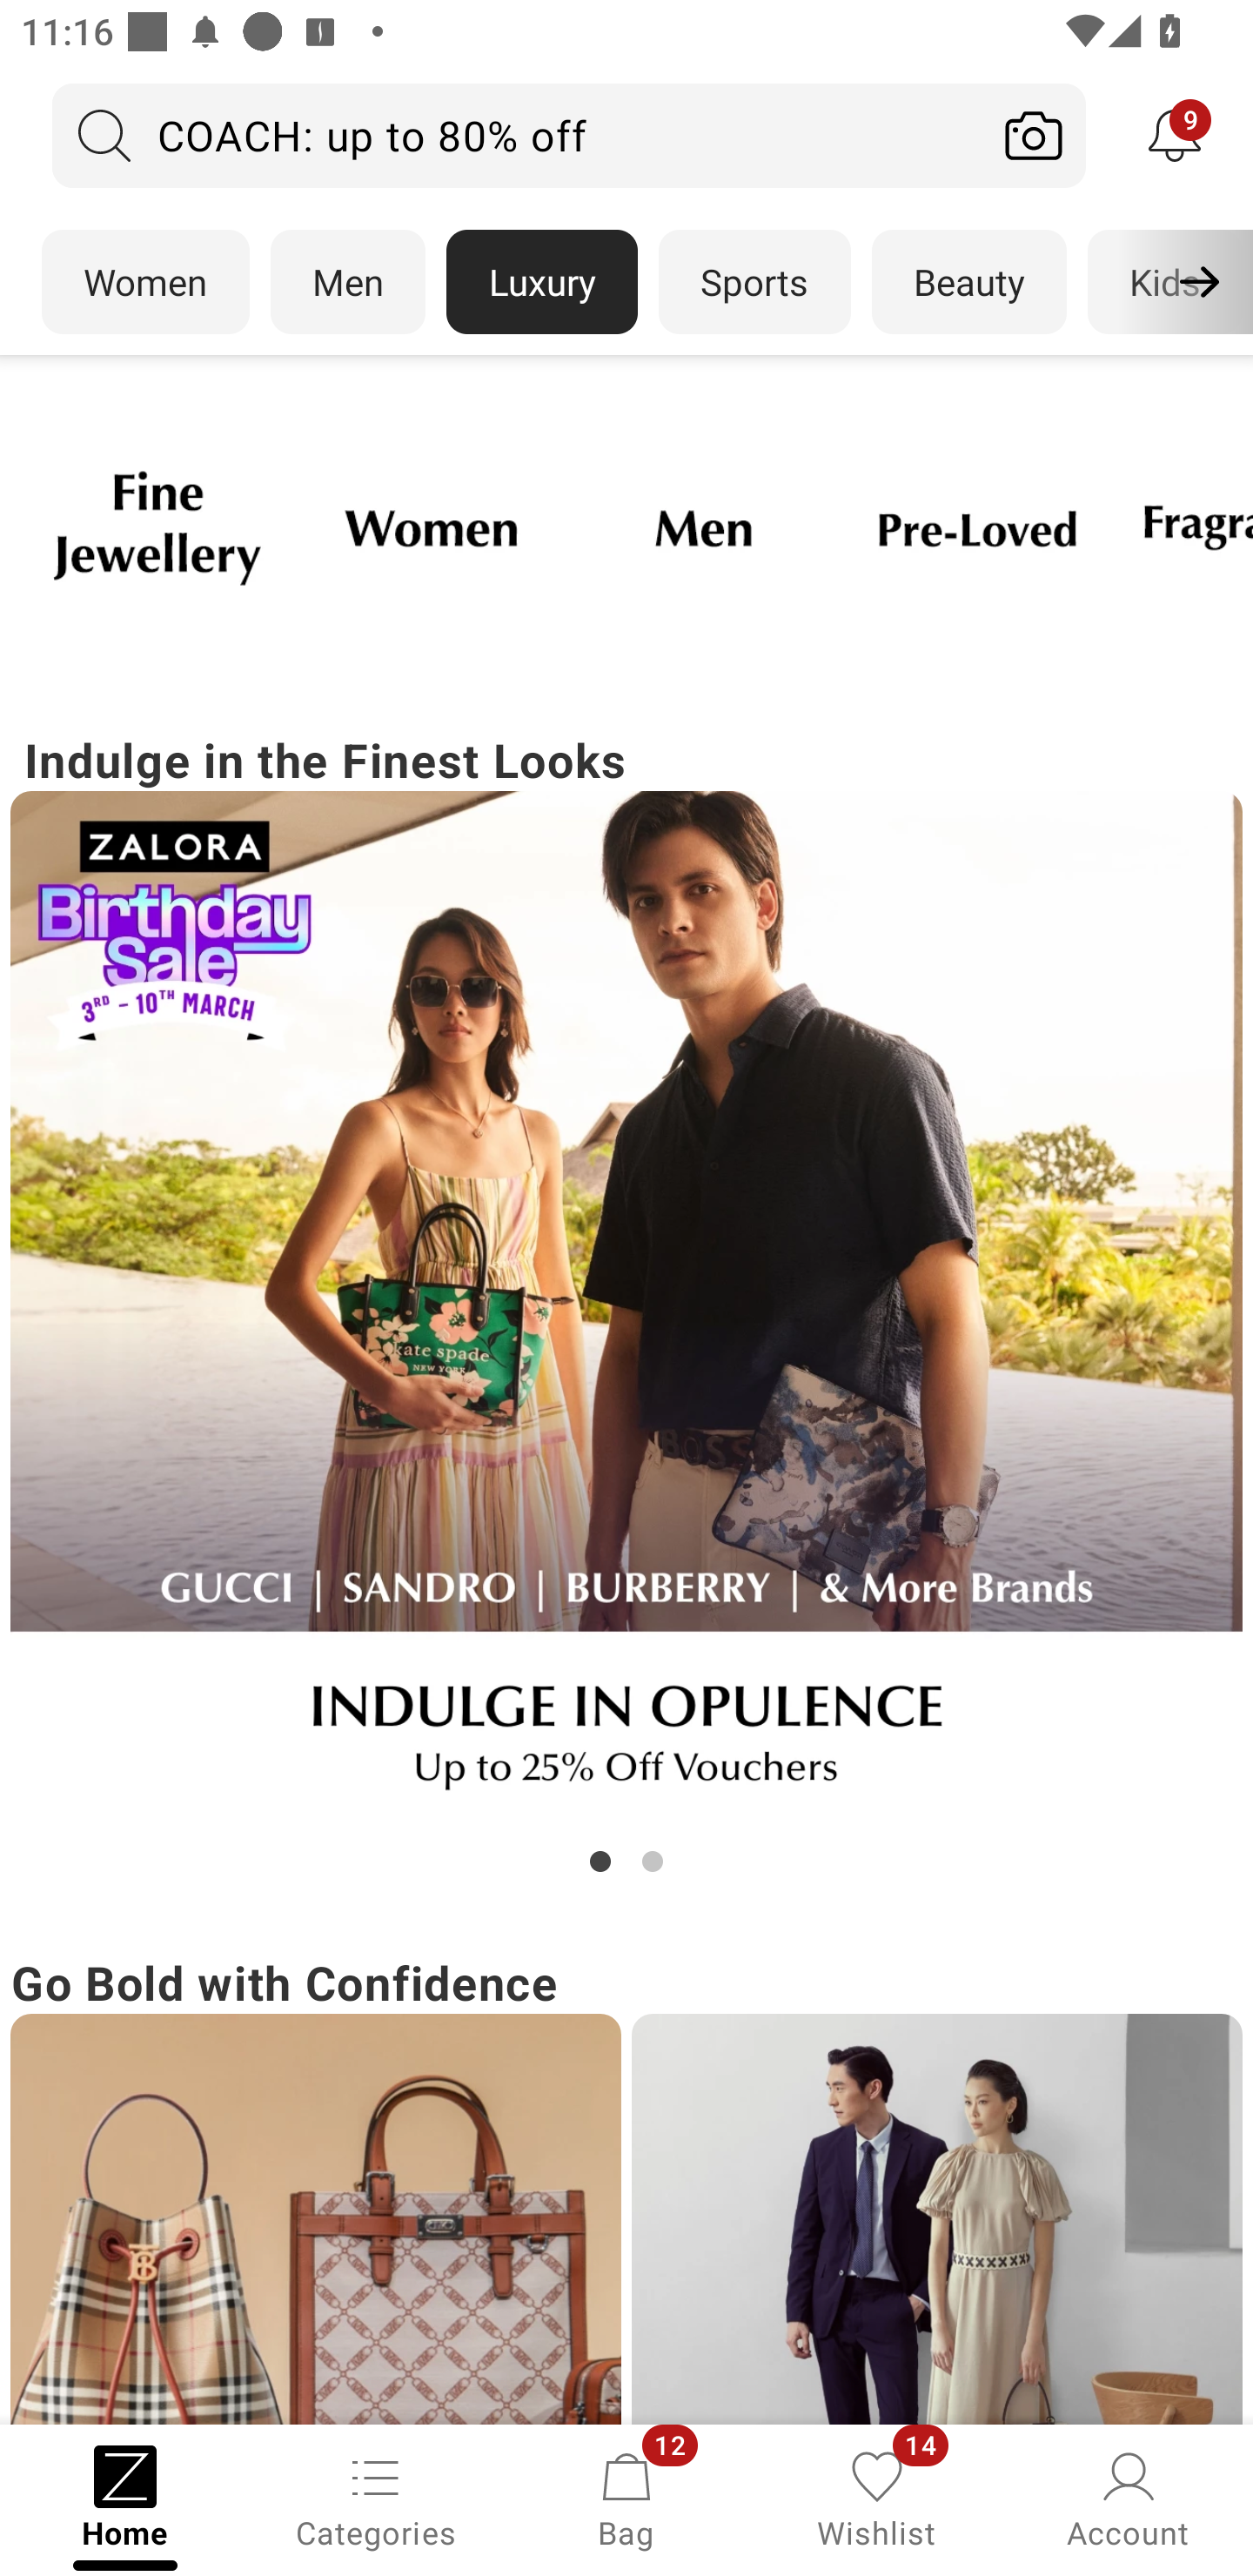 The width and height of the screenshot is (1253, 2576). What do you see at coordinates (144, 282) in the screenshot?
I see `Women` at bounding box center [144, 282].